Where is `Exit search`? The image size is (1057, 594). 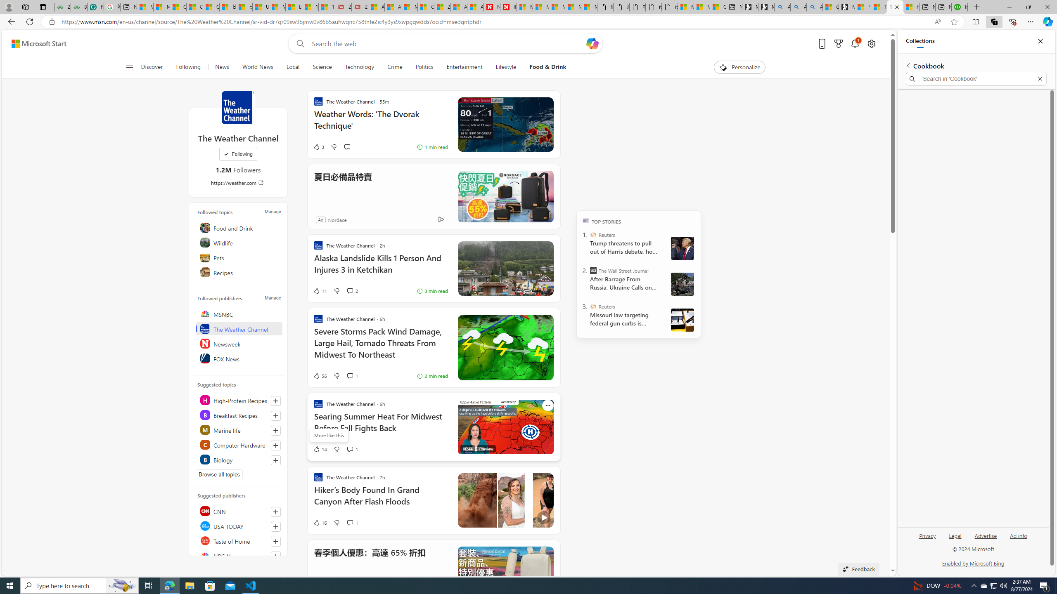 Exit search is located at coordinates (1040, 79).